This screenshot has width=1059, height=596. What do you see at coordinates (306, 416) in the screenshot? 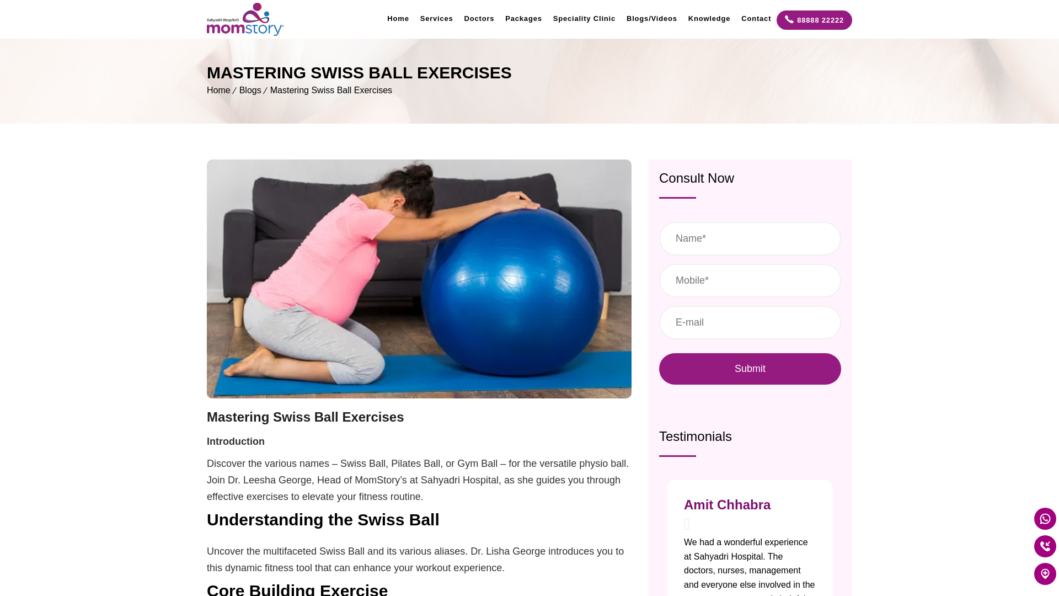
I see `Permalink to Mastering Swiss Ball Exercises` at bounding box center [306, 416].